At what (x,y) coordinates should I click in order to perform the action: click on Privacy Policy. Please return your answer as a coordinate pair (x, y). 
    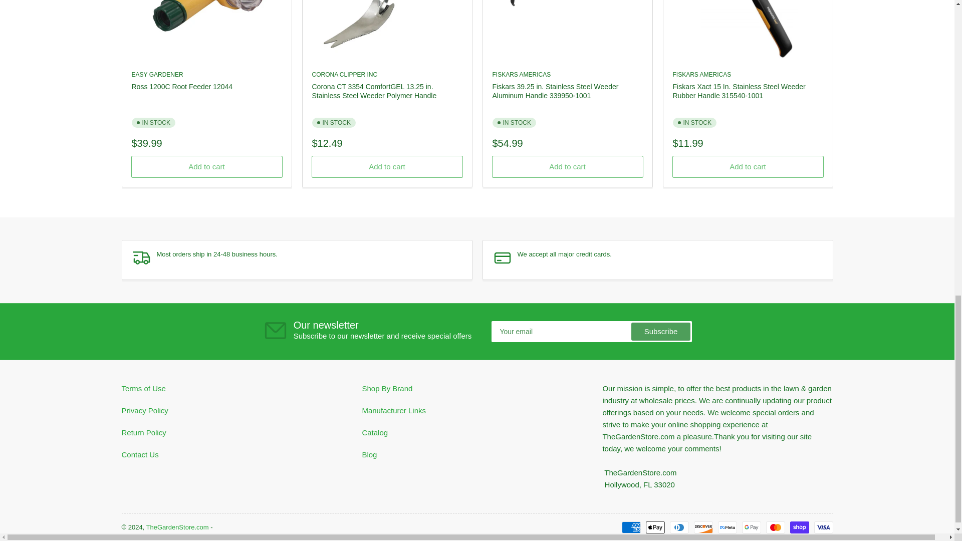
    Looking at the image, I should click on (144, 411).